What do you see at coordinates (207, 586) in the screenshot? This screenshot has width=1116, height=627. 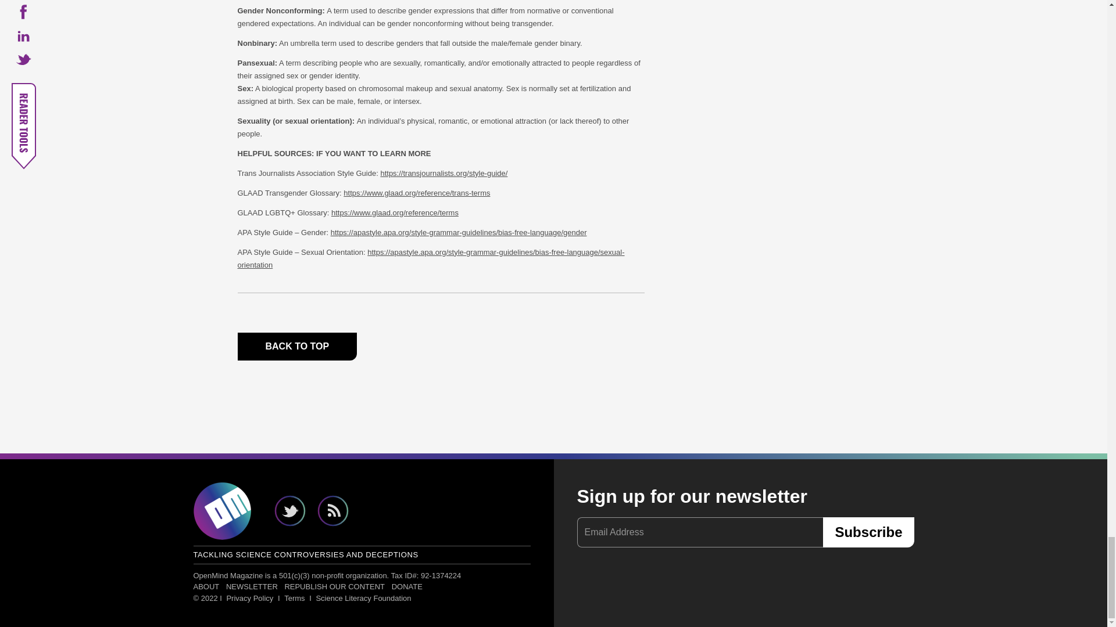 I see `ABOUT` at bounding box center [207, 586].